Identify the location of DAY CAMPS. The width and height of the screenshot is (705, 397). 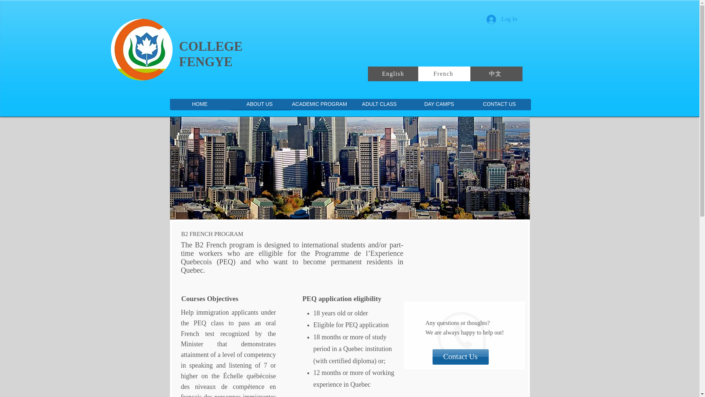
(440, 105).